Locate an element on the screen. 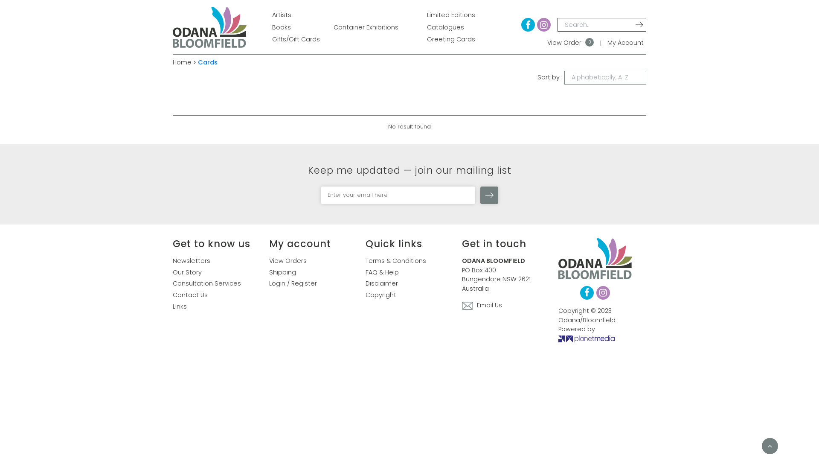 The width and height of the screenshot is (819, 461). View Orders is located at coordinates (288, 261).